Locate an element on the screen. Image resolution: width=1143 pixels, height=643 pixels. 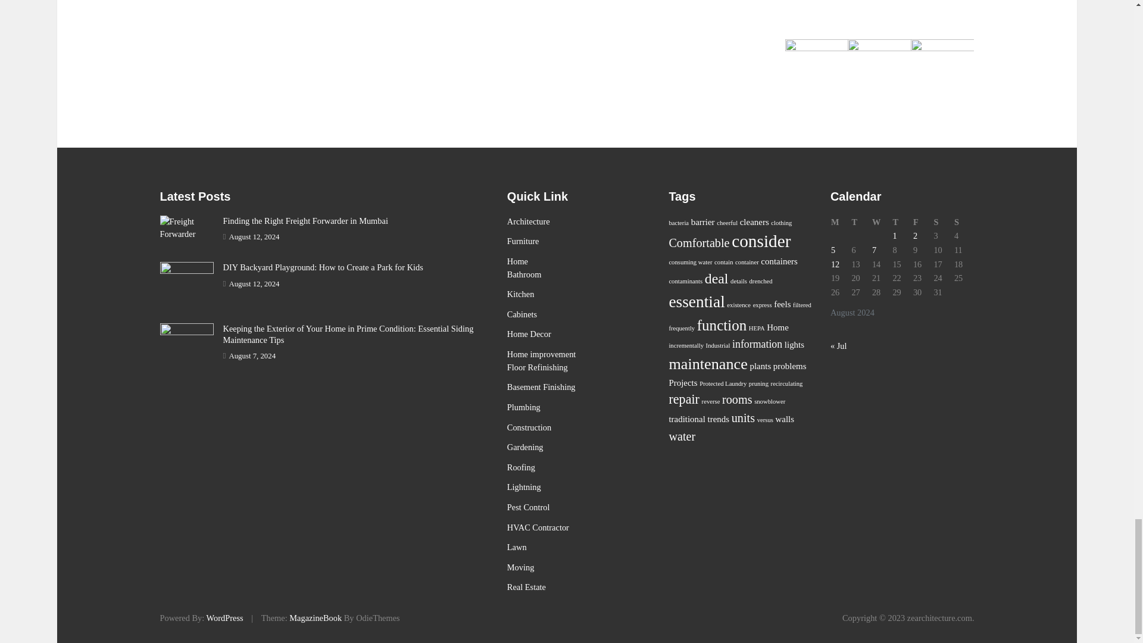
Wednesday is located at coordinates (882, 222).